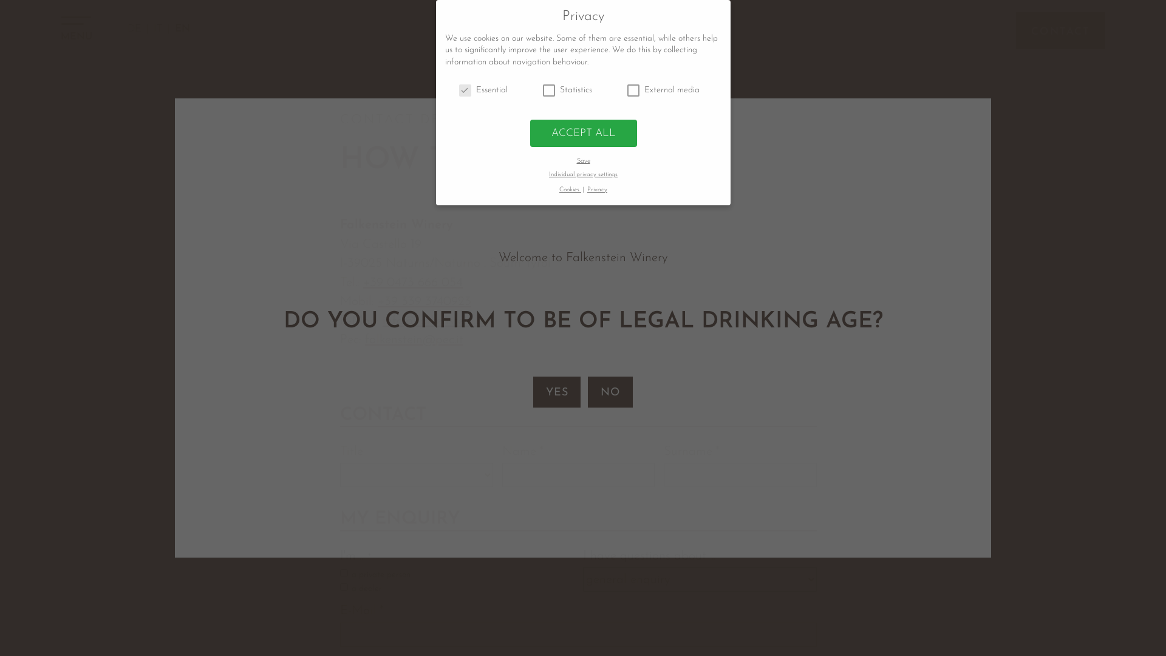  What do you see at coordinates (583, 133) in the screenshot?
I see `ACCEPT ALL` at bounding box center [583, 133].